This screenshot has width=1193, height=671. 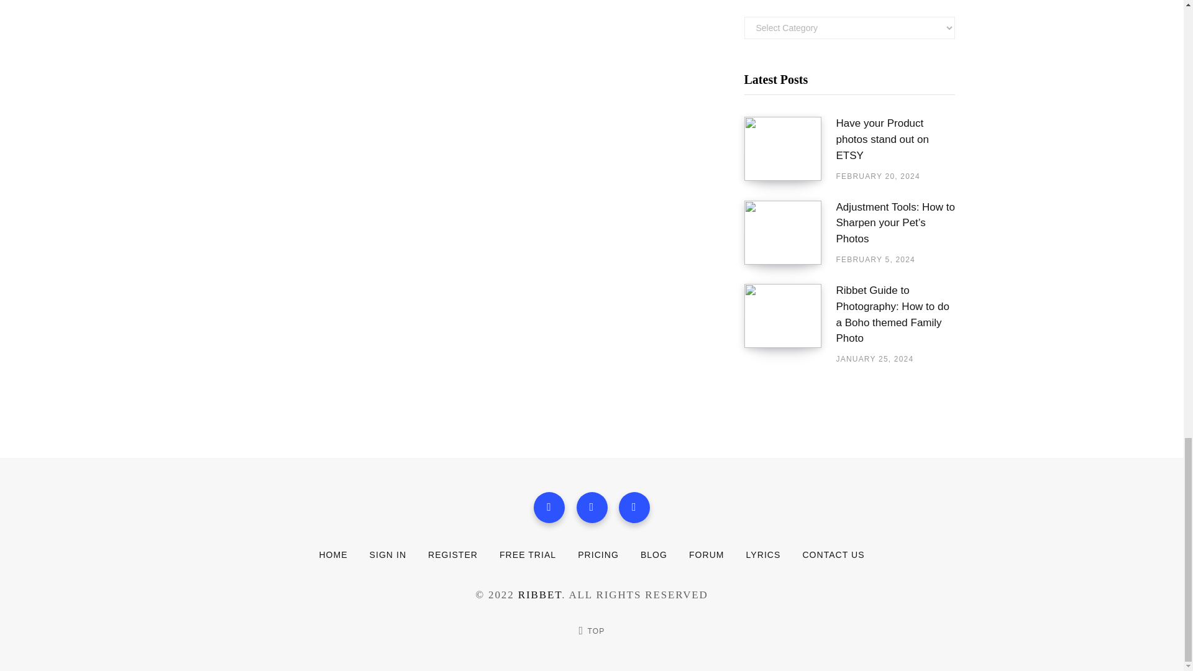 I want to click on Instagram, so click(x=634, y=507).